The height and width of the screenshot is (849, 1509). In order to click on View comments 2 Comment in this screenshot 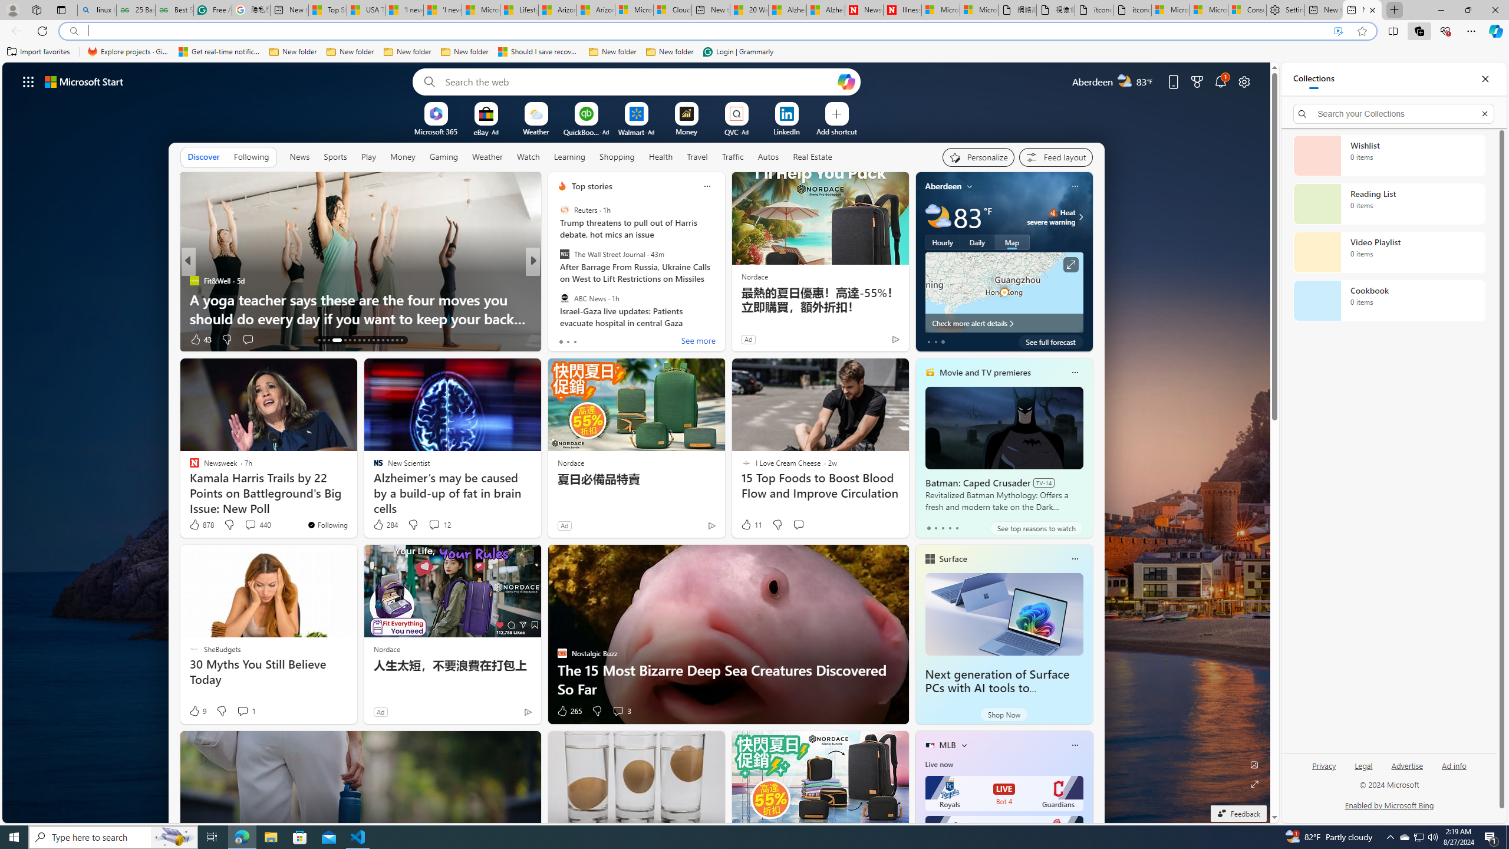, I will do `click(614, 340)`.